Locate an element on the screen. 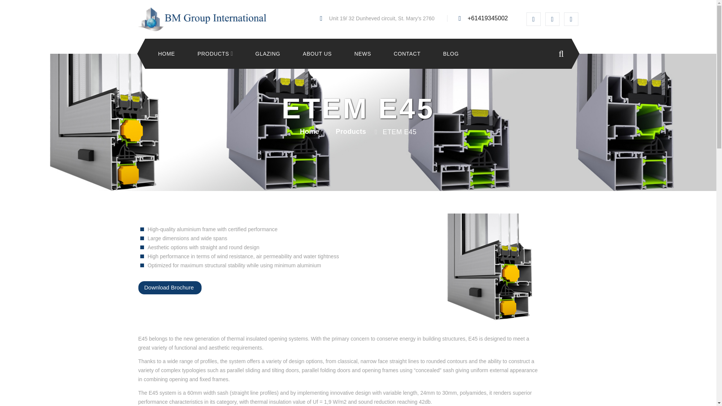  Facebook is located at coordinates (533, 19).